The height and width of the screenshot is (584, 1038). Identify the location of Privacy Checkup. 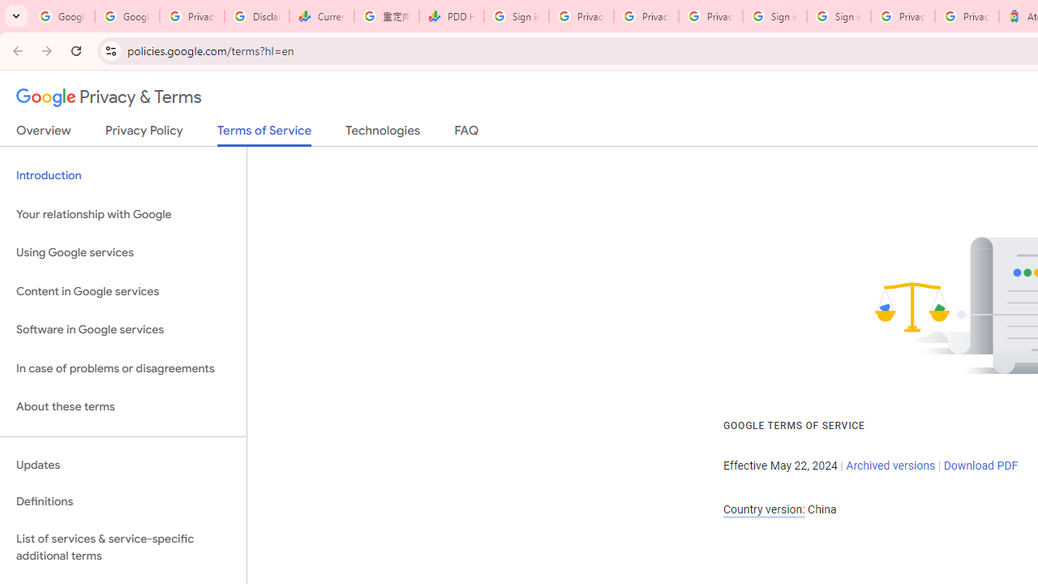
(646, 16).